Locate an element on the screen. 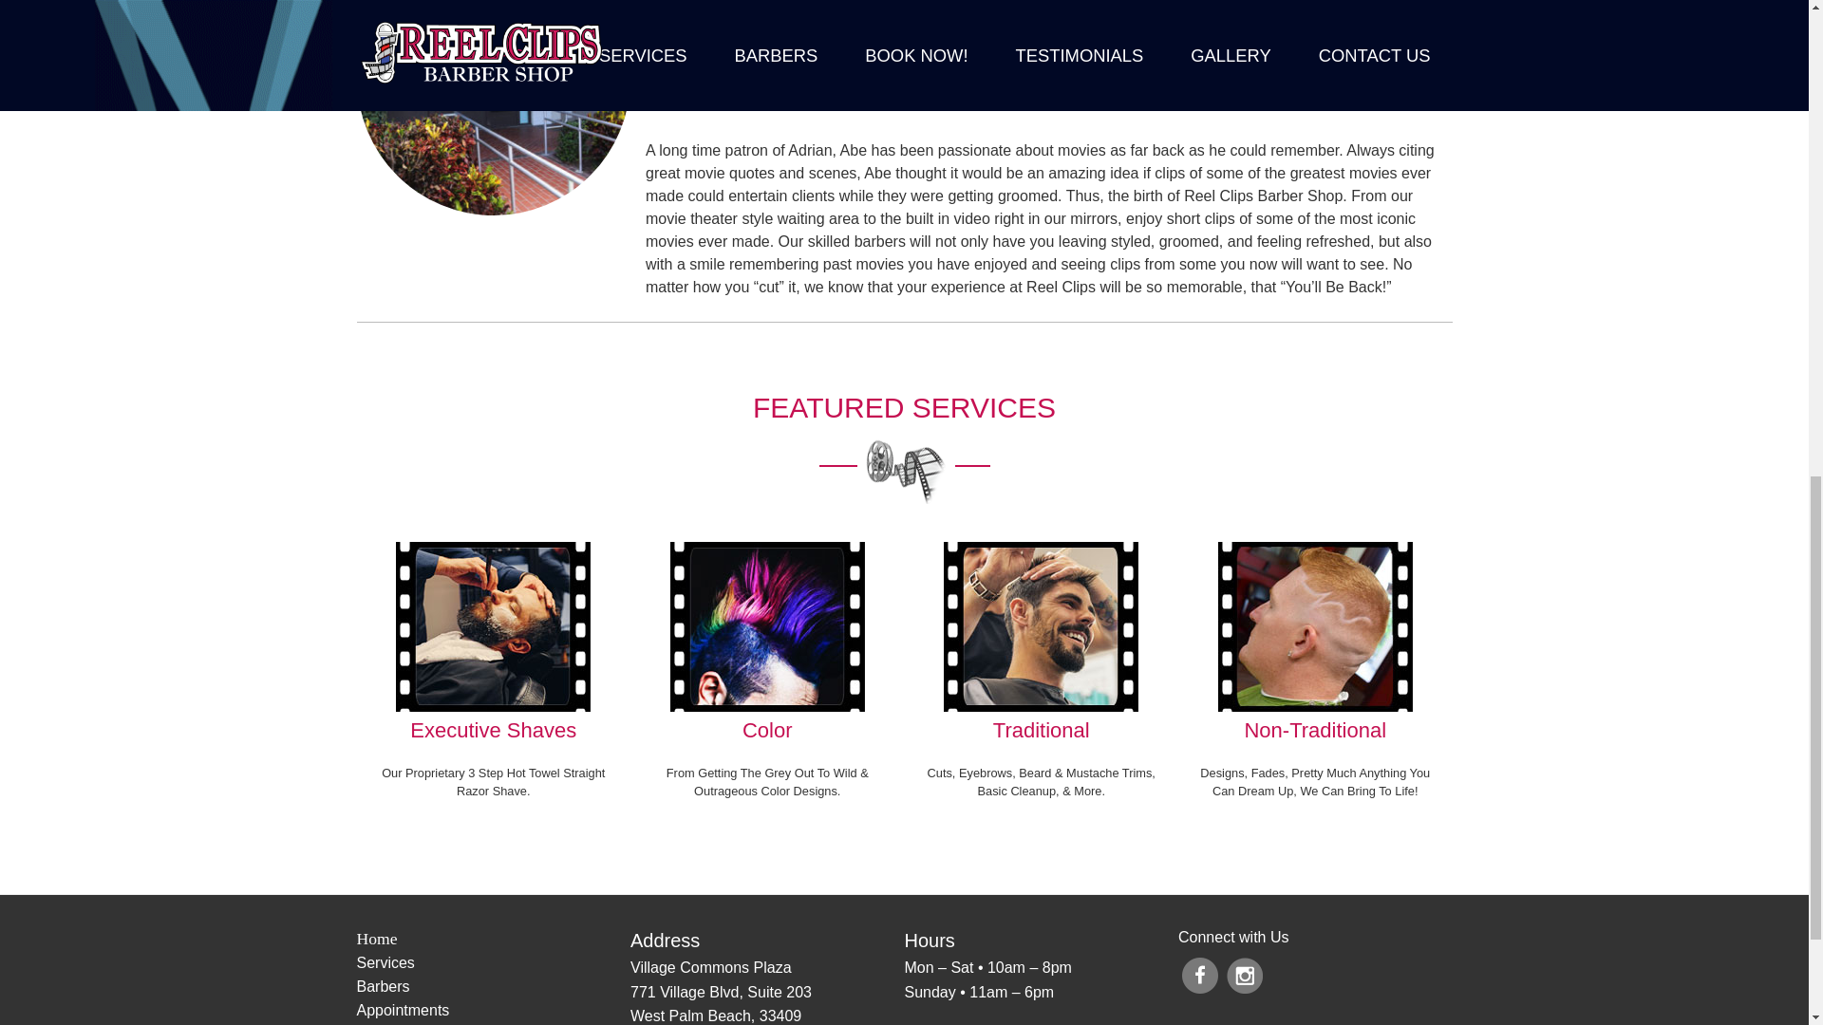  Services is located at coordinates (494, 963).